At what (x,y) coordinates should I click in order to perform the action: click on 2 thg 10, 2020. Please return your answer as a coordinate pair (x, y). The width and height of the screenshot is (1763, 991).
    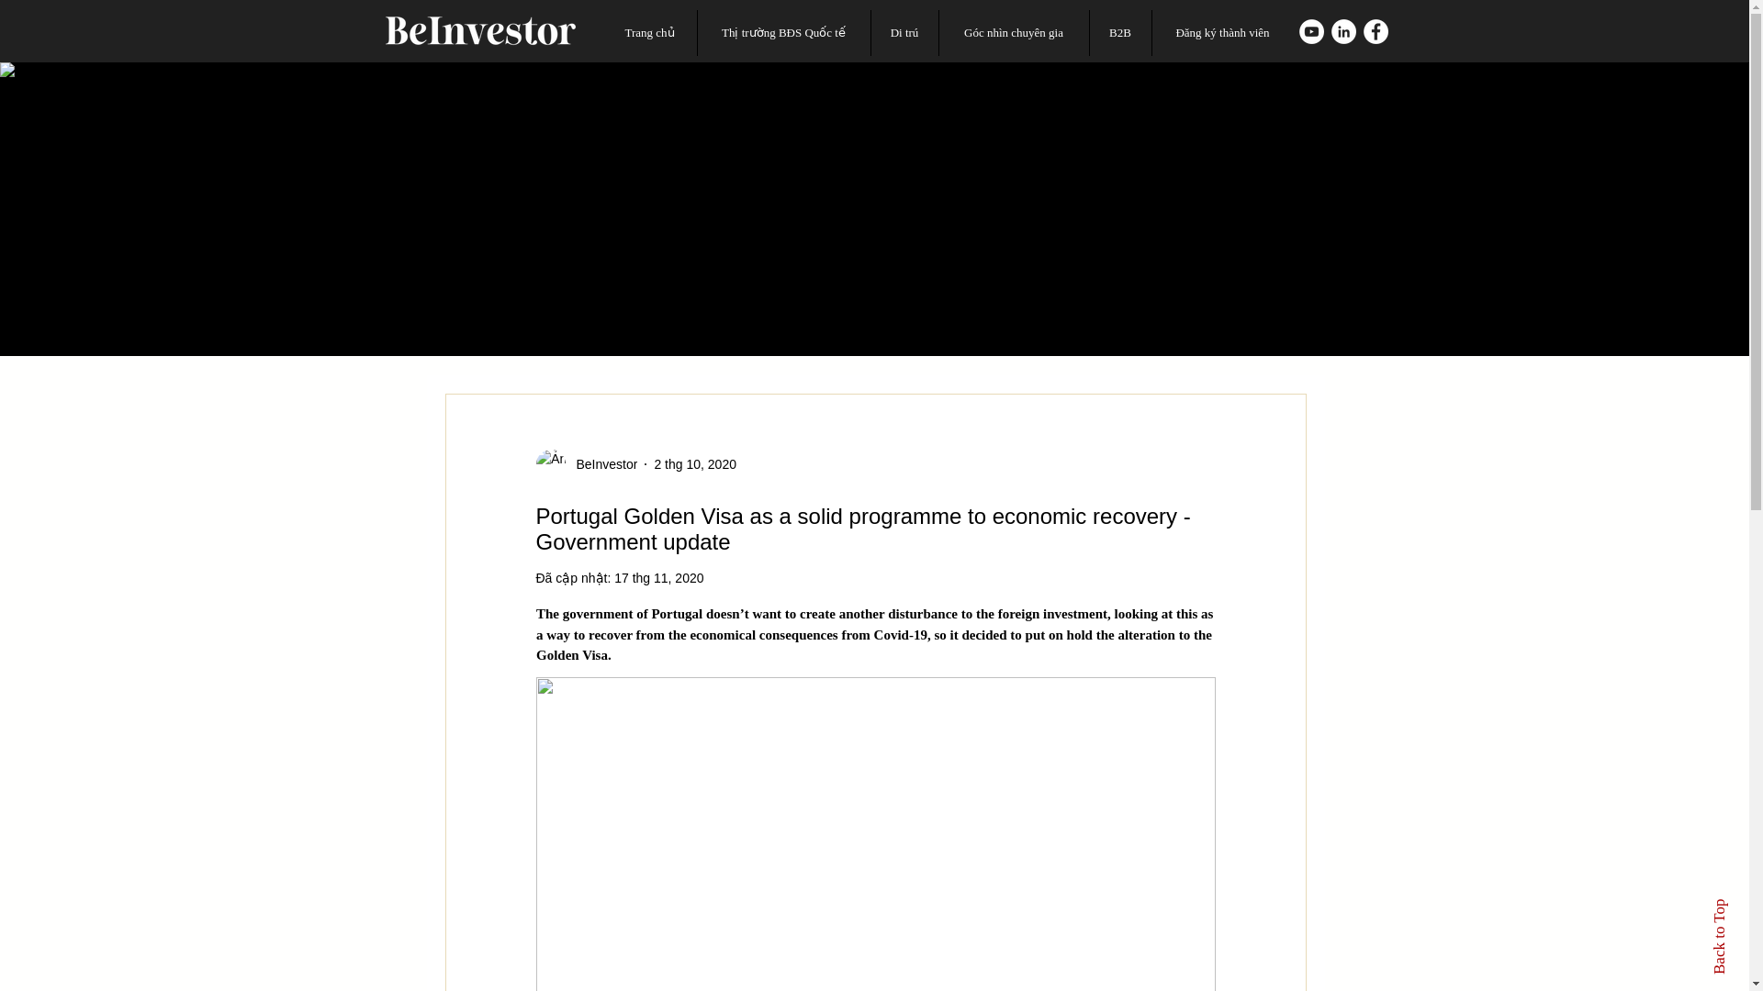
    Looking at the image, I should click on (695, 464).